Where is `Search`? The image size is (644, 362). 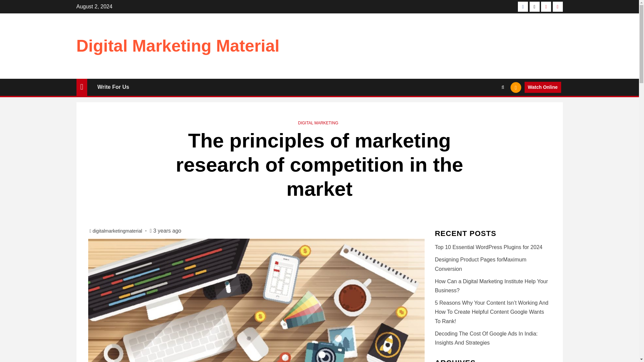
Search is located at coordinates (490, 108).